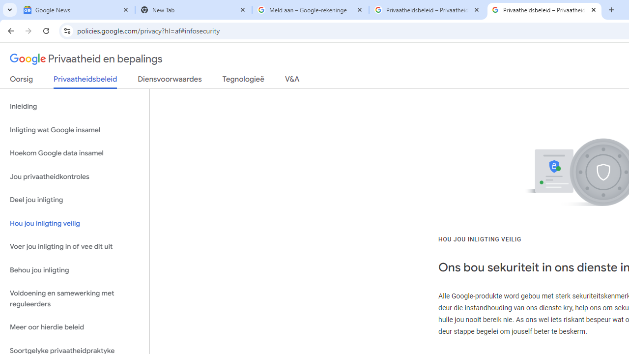 The width and height of the screenshot is (629, 354). I want to click on Oorsig, so click(22, 81).